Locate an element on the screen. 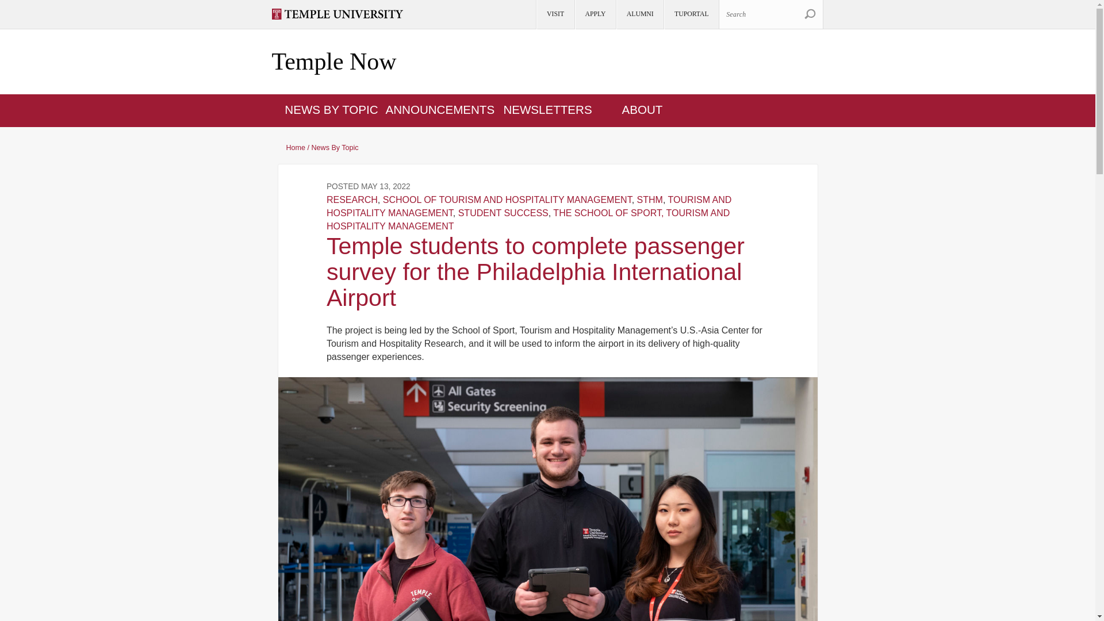  Search is located at coordinates (810, 14).